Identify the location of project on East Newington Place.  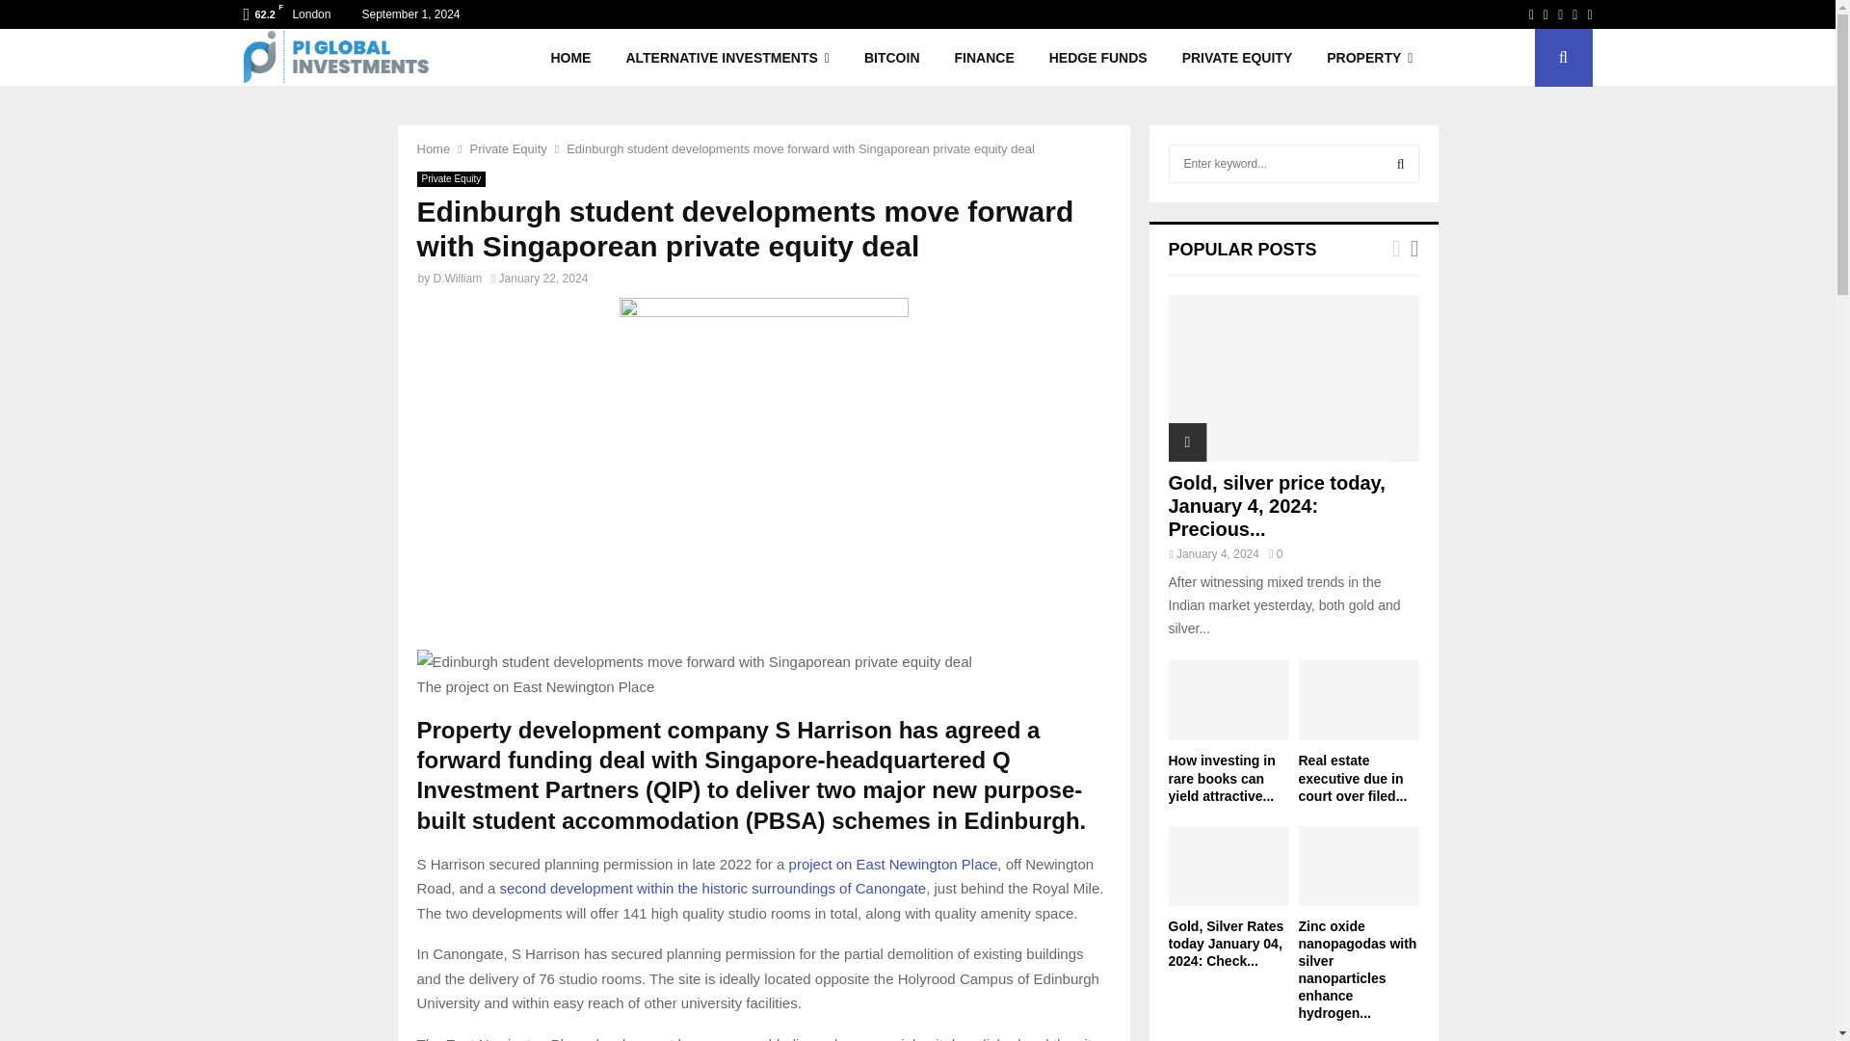
(894, 864).